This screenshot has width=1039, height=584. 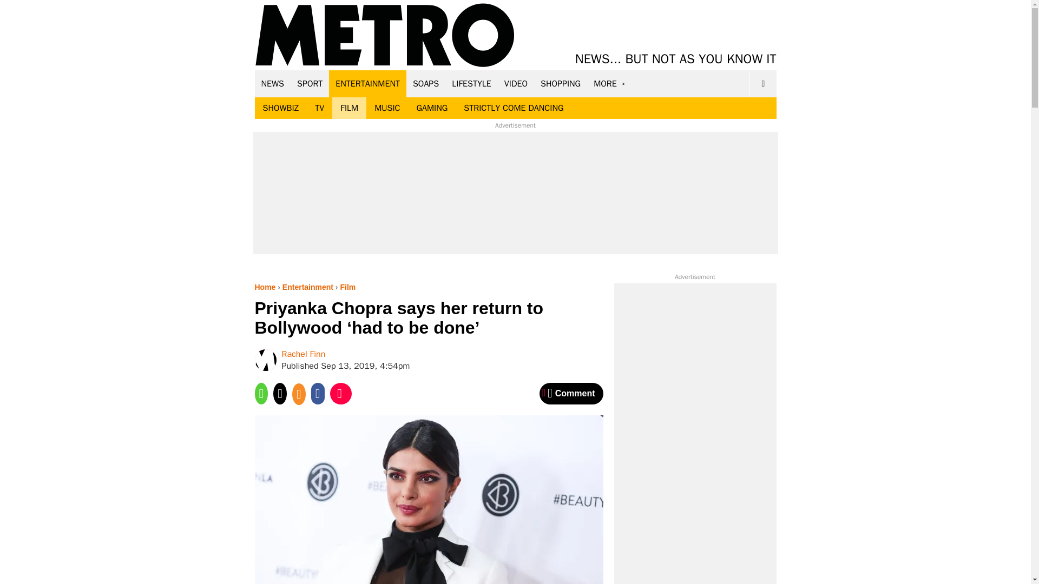 I want to click on ENTERTAINMENT, so click(x=367, y=83).